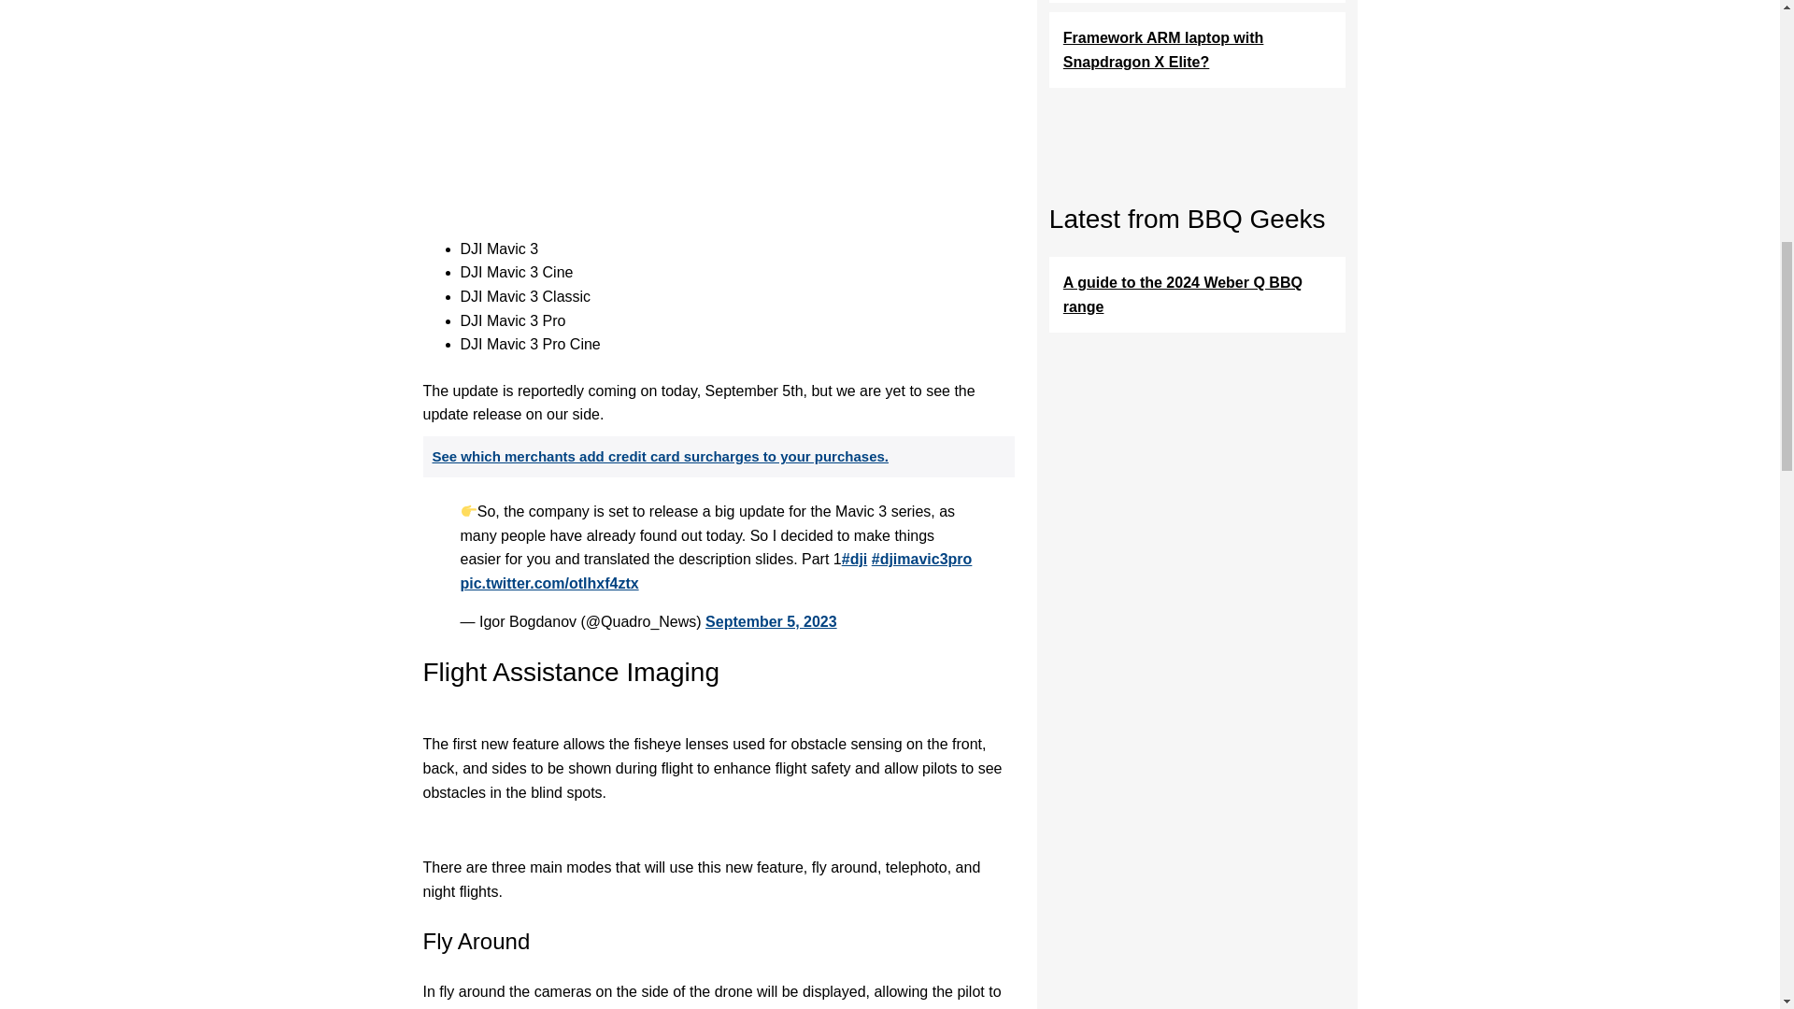  I want to click on Framework ARM laptop with Snapdragon X Elite?, so click(1198, 49).